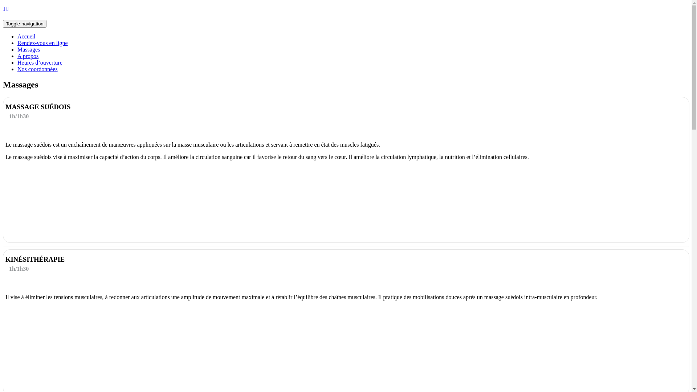 The height and width of the screenshot is (392, 697). I want to click on Accueil, so click(27, 36).